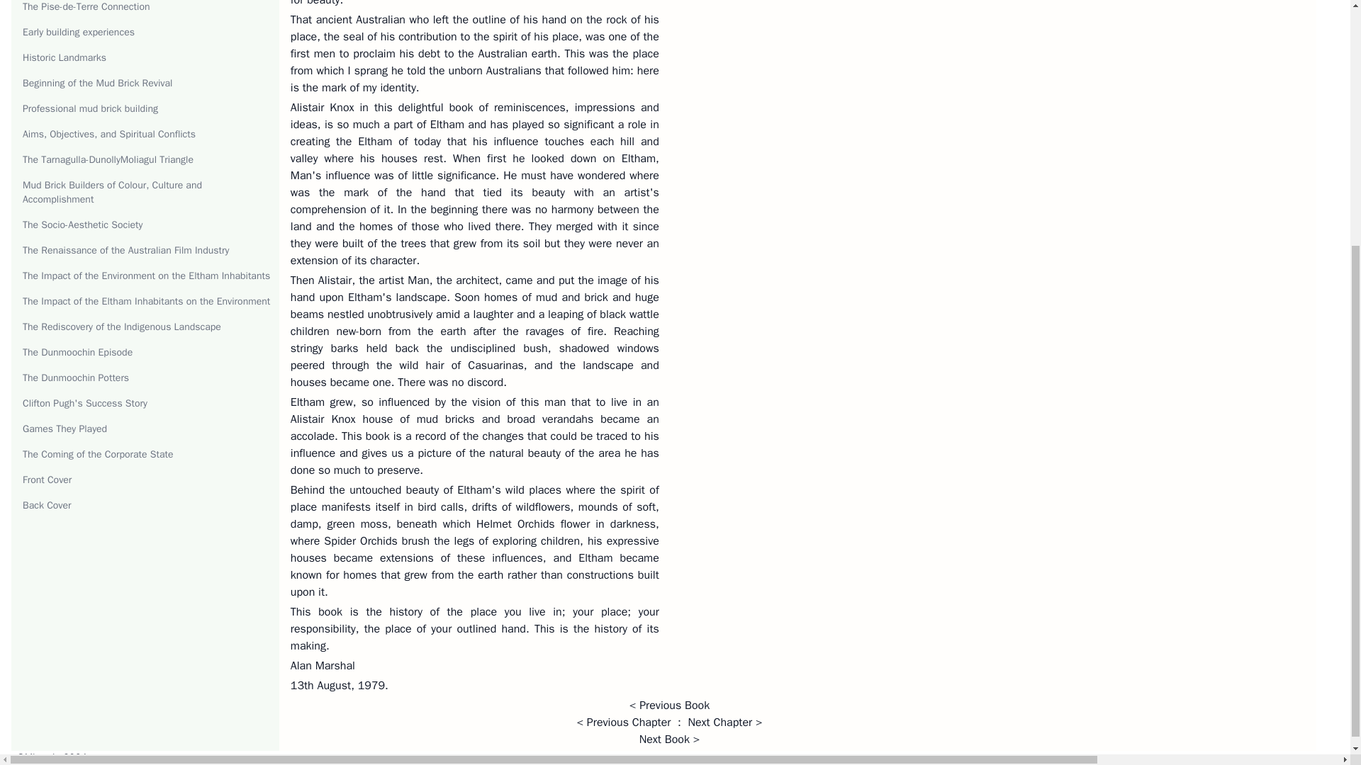  I want to click on Aims, Objectives, and Spiritual Conflicts, so click(109, 134).